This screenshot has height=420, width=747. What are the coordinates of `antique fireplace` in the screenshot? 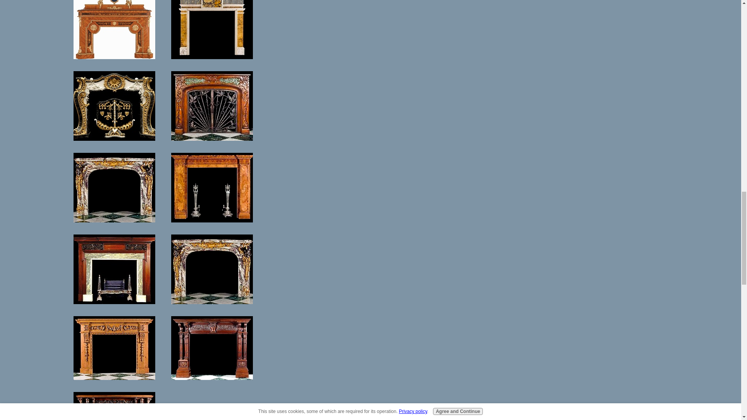 It's located at (212, 187).